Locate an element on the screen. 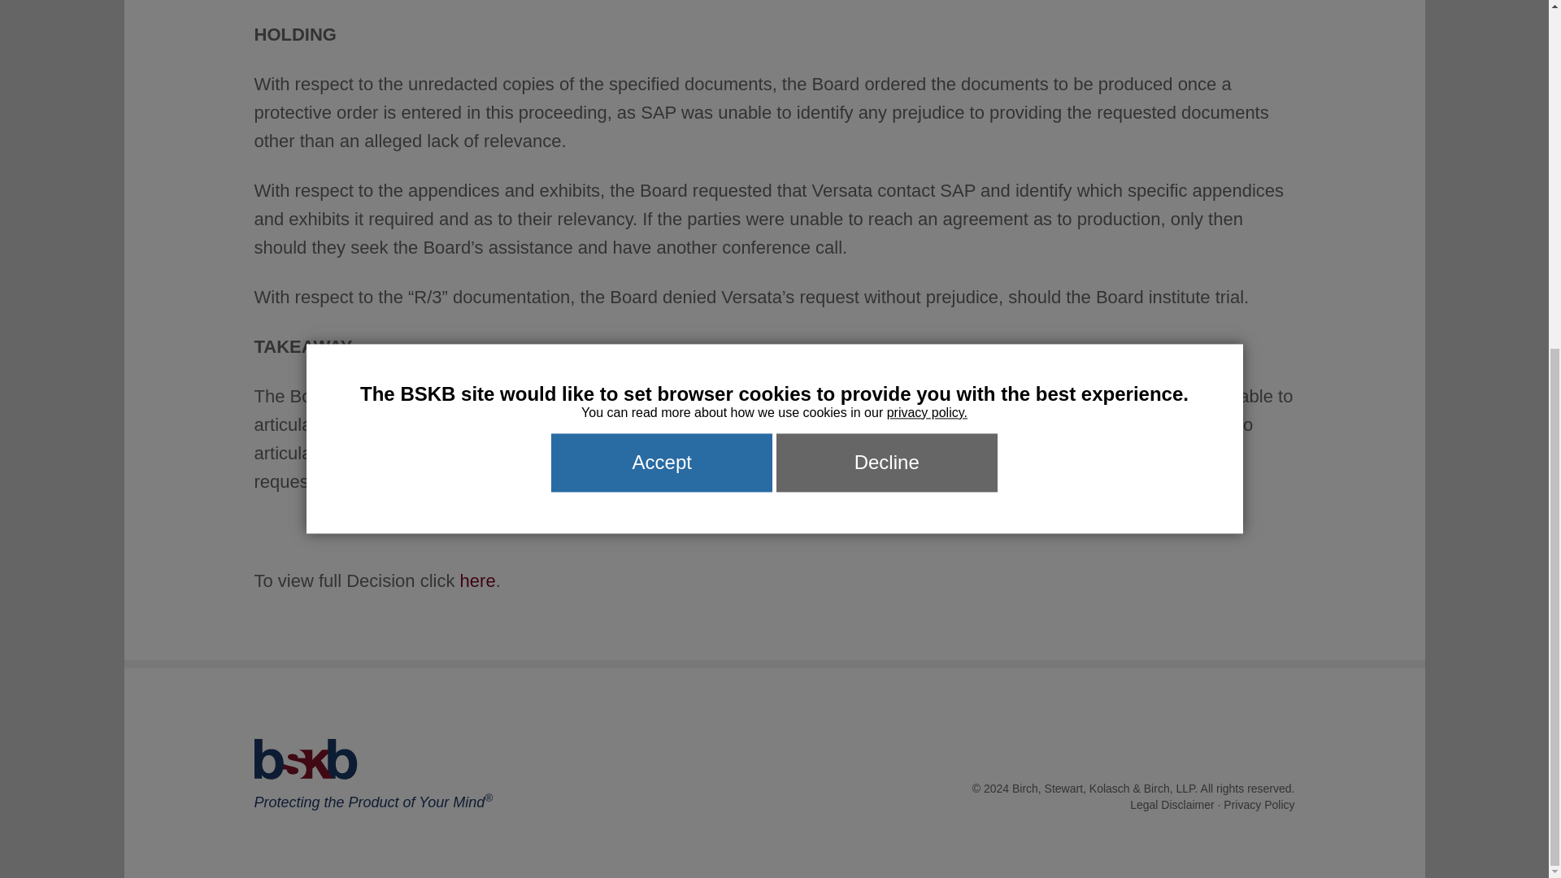  here is located at coordinates (478, 580).